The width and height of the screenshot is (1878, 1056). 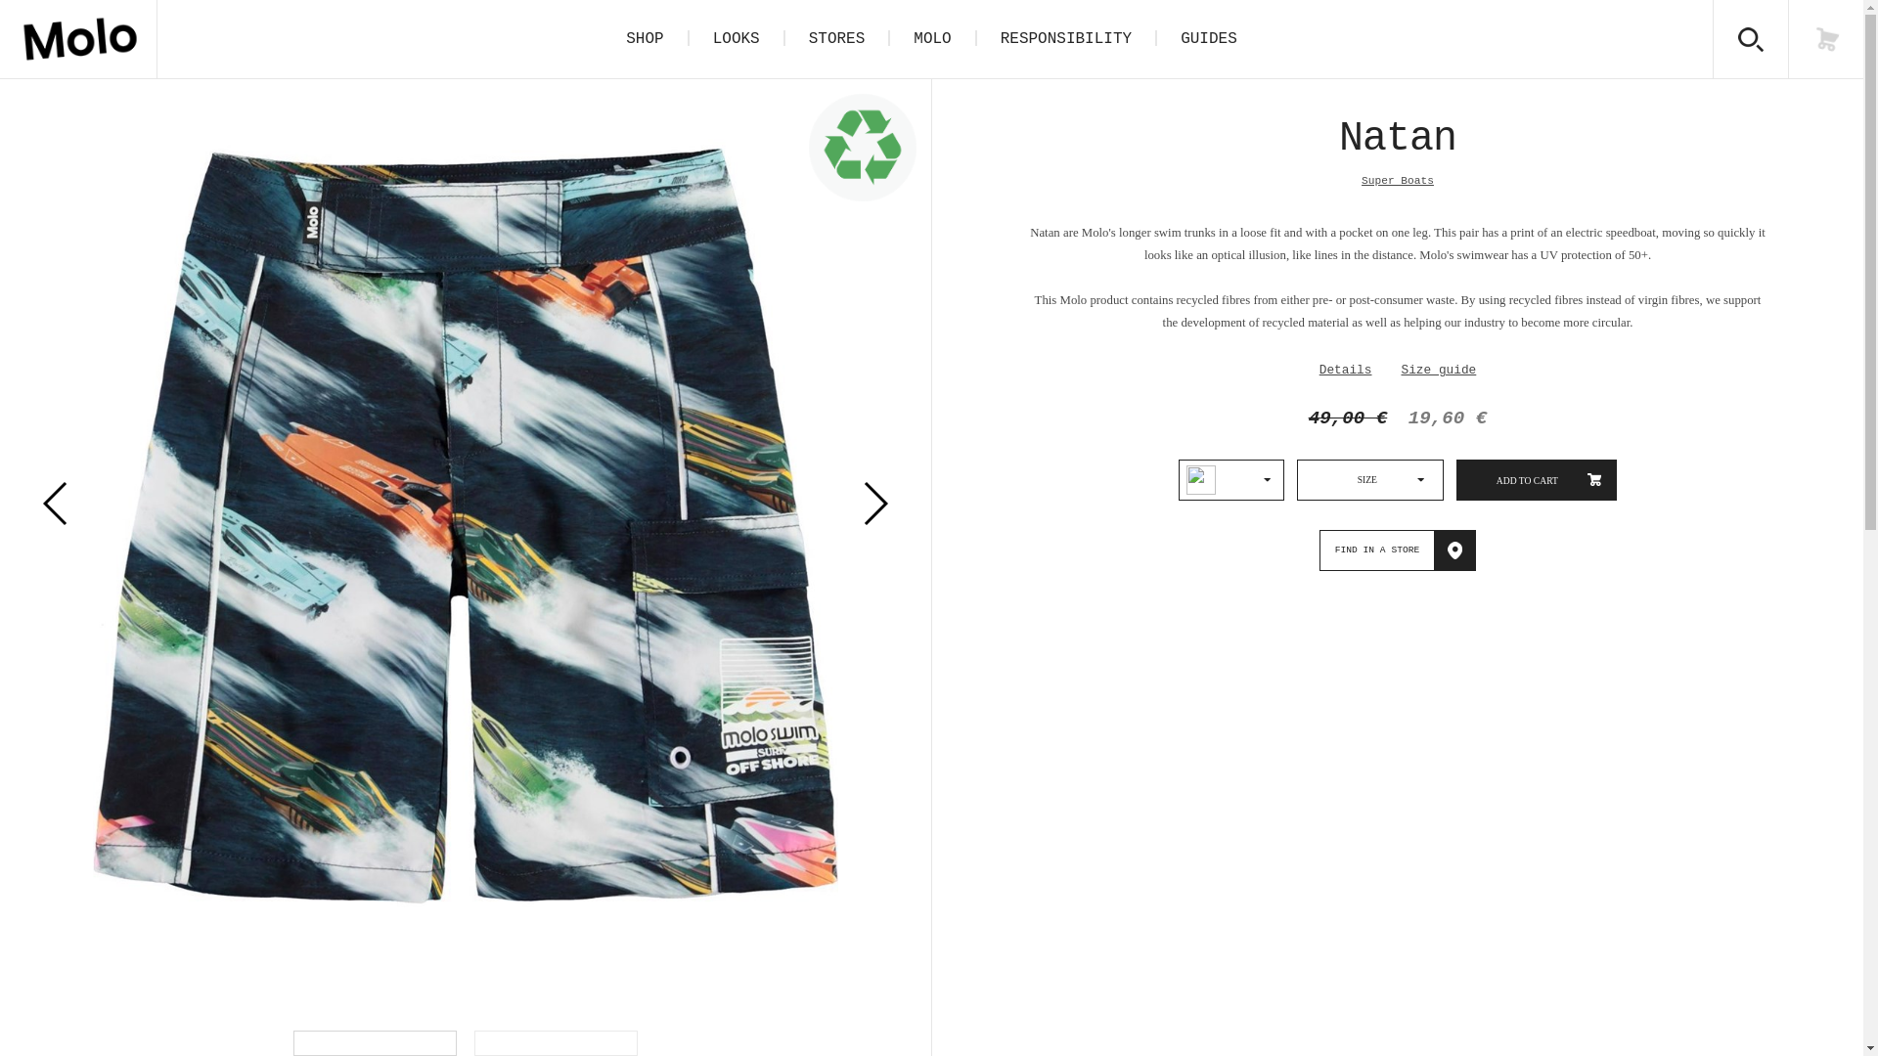 What do you see at coordinates (644, 39) in the screenshot?
I see `SHOP` at bounding box center [644, 39].